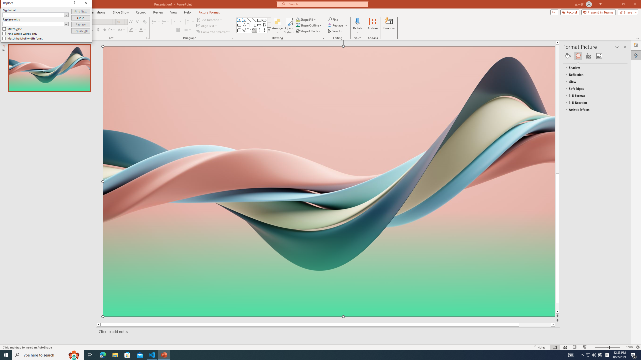 This screenshot has height=360, width=641. Describe the element at coordinates (567, 56) in the screenshot. I see `Fill & Line` at that location.